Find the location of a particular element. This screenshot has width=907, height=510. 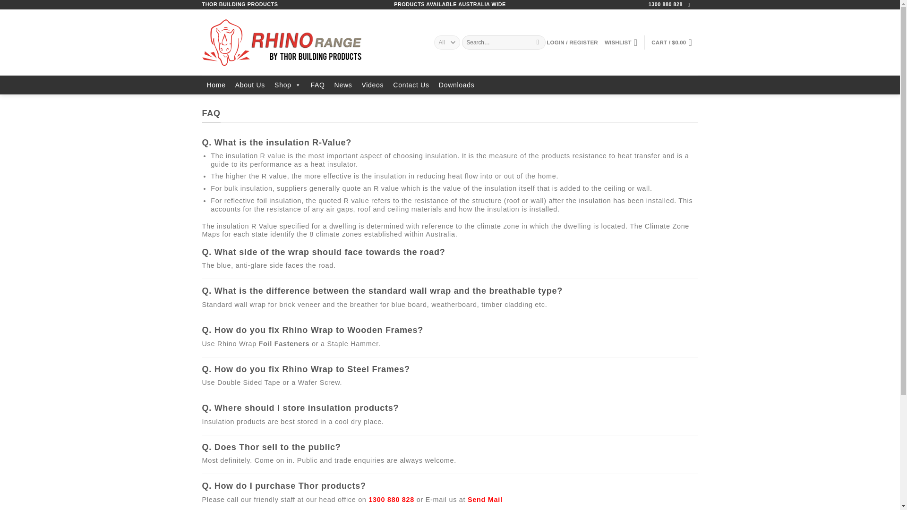

FAQ is located at coordinates (317, 85).